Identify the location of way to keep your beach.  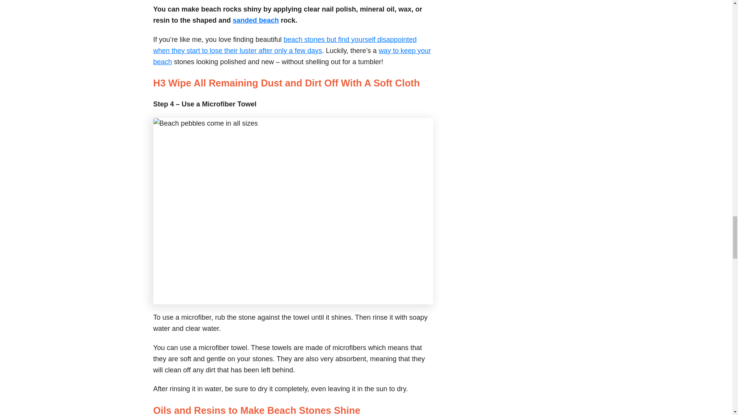
(292, 56).